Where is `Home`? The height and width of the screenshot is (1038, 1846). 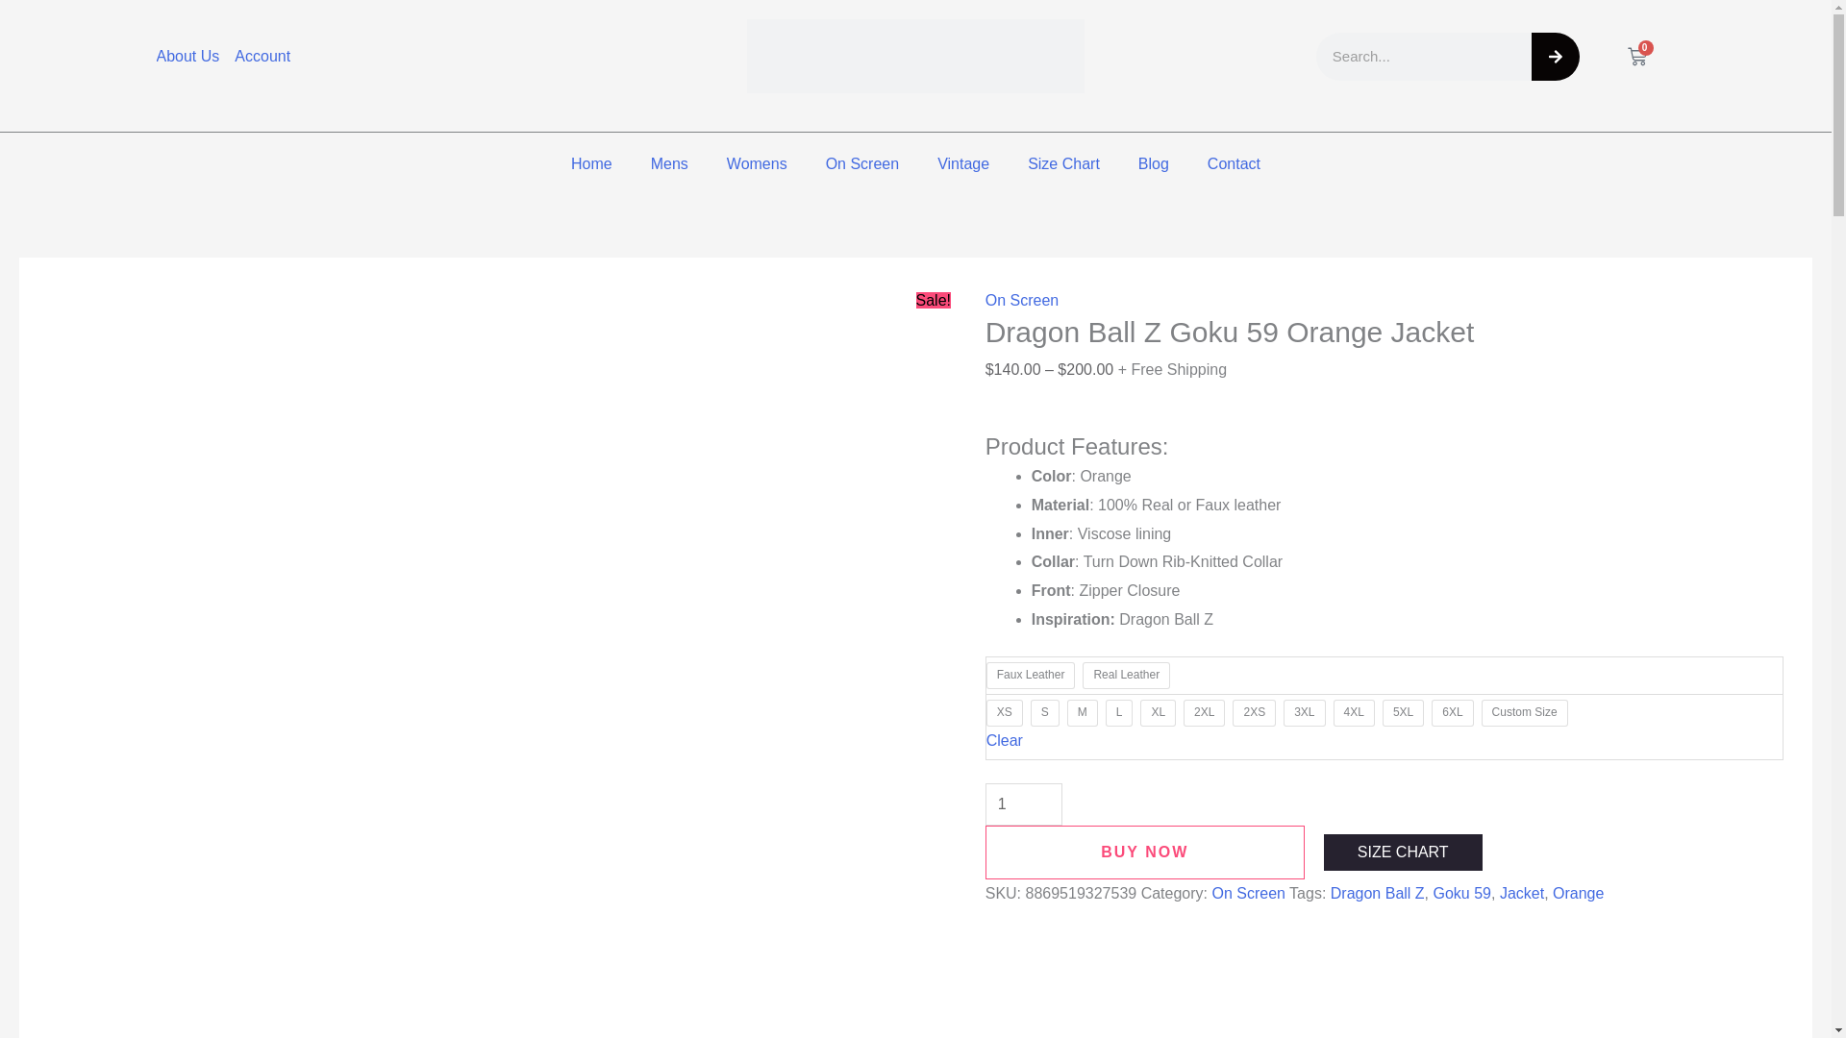
Home is located at coordinates (591, 163).